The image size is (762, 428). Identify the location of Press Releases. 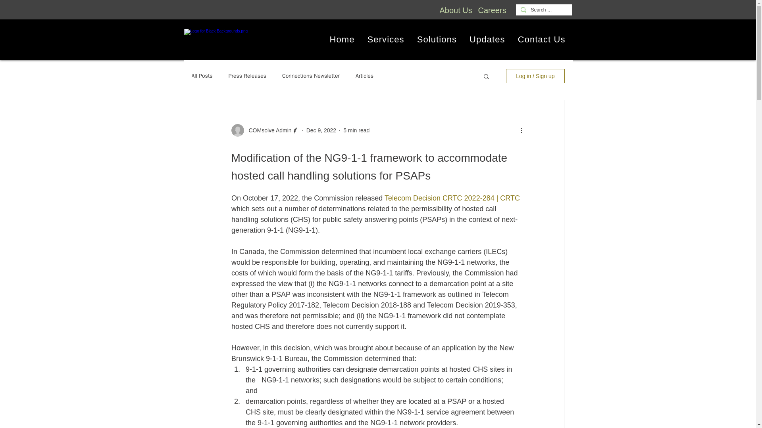
(247, 76).